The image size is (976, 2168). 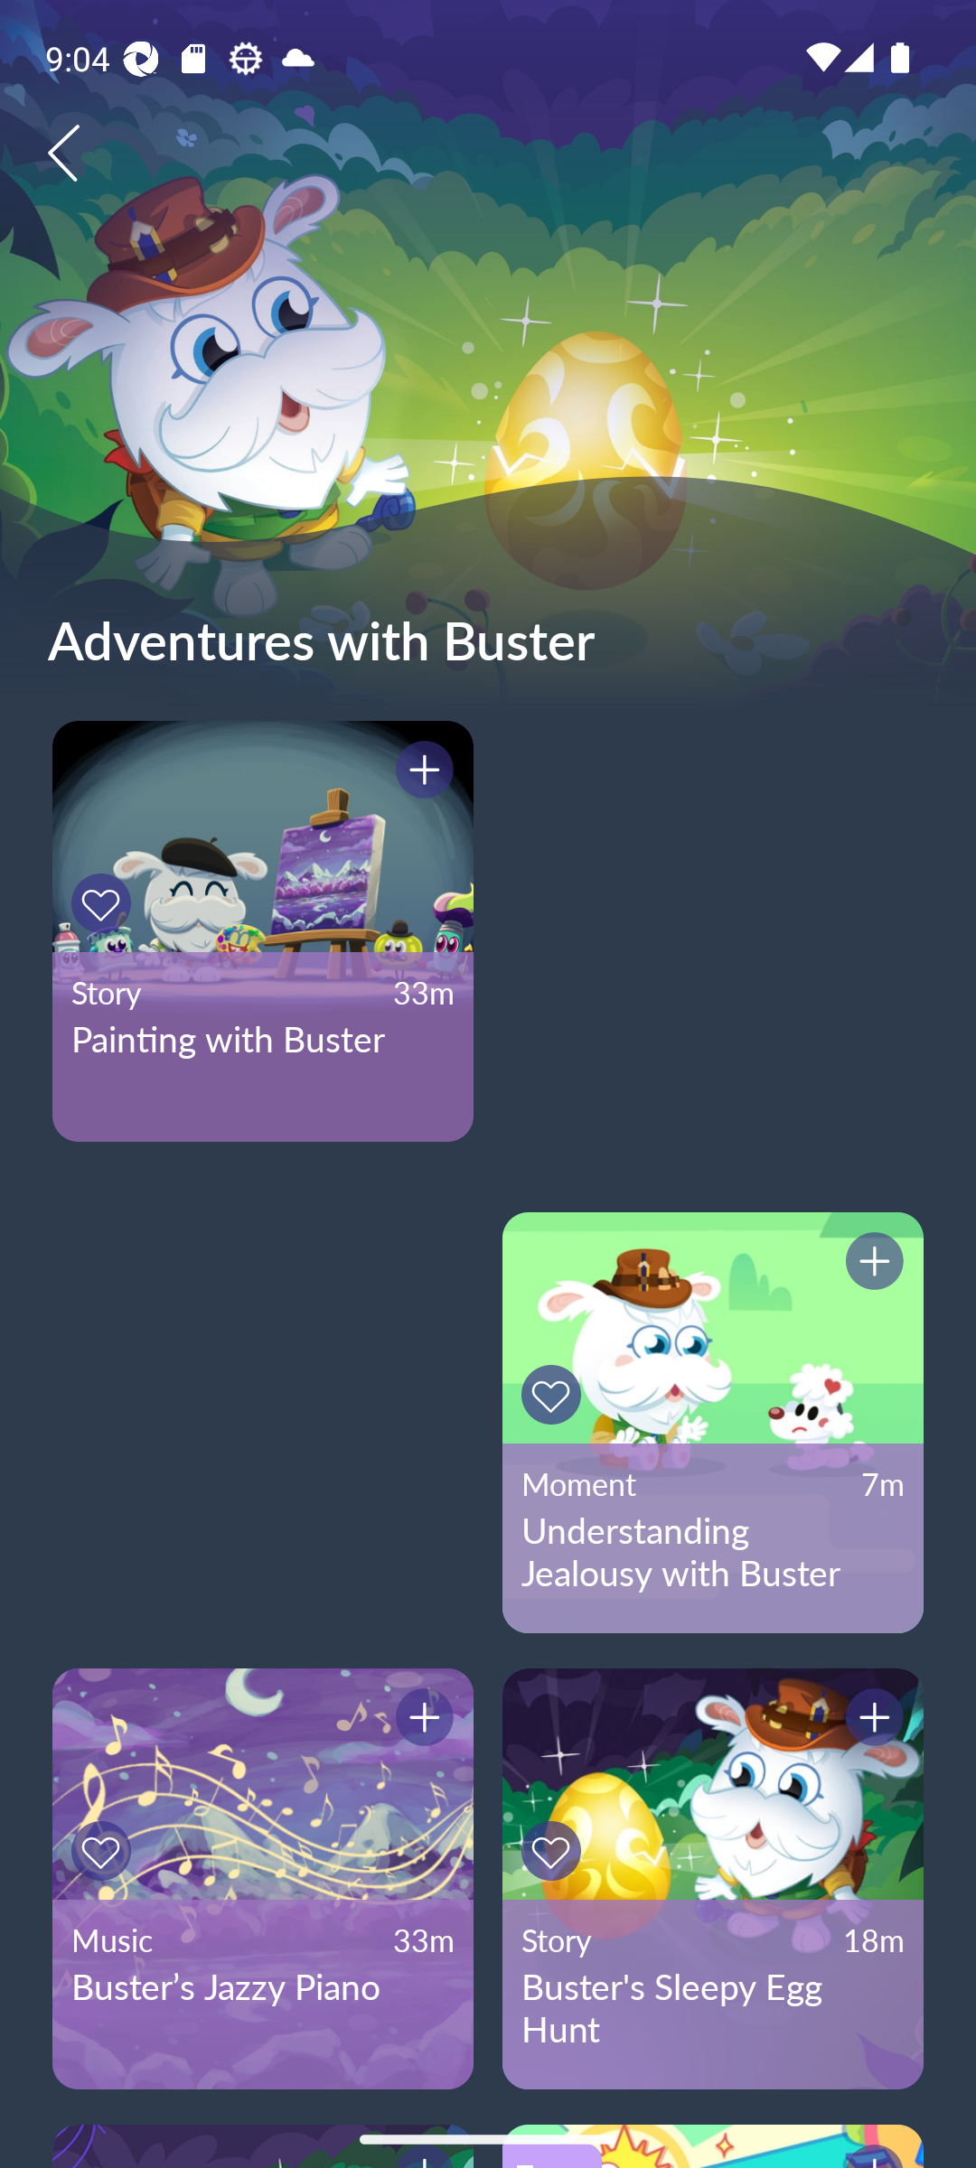 I want to click on Button, so click(x=555, y=1852).